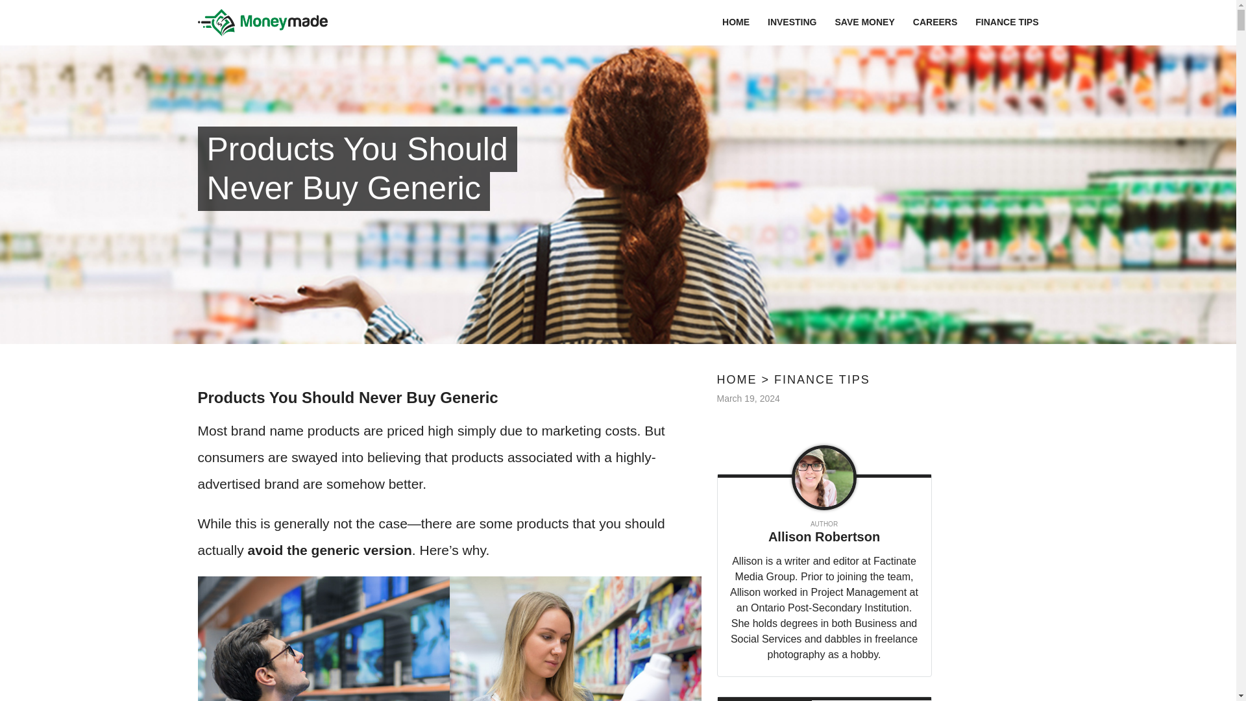 Image resolution: width=1246 pixels, height=701 pixels. I want to click on CAREERS, so click(934, 22).